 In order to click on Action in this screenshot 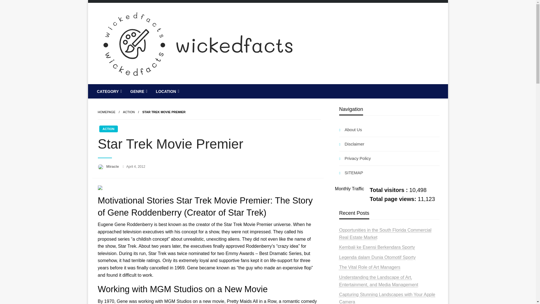, I will do `click(129, 112)`.